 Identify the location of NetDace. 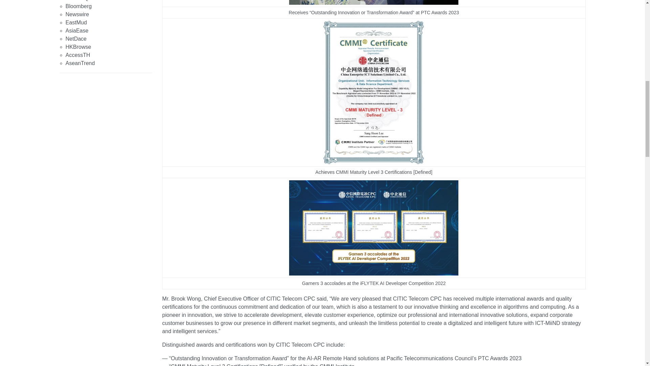
(76, 39).